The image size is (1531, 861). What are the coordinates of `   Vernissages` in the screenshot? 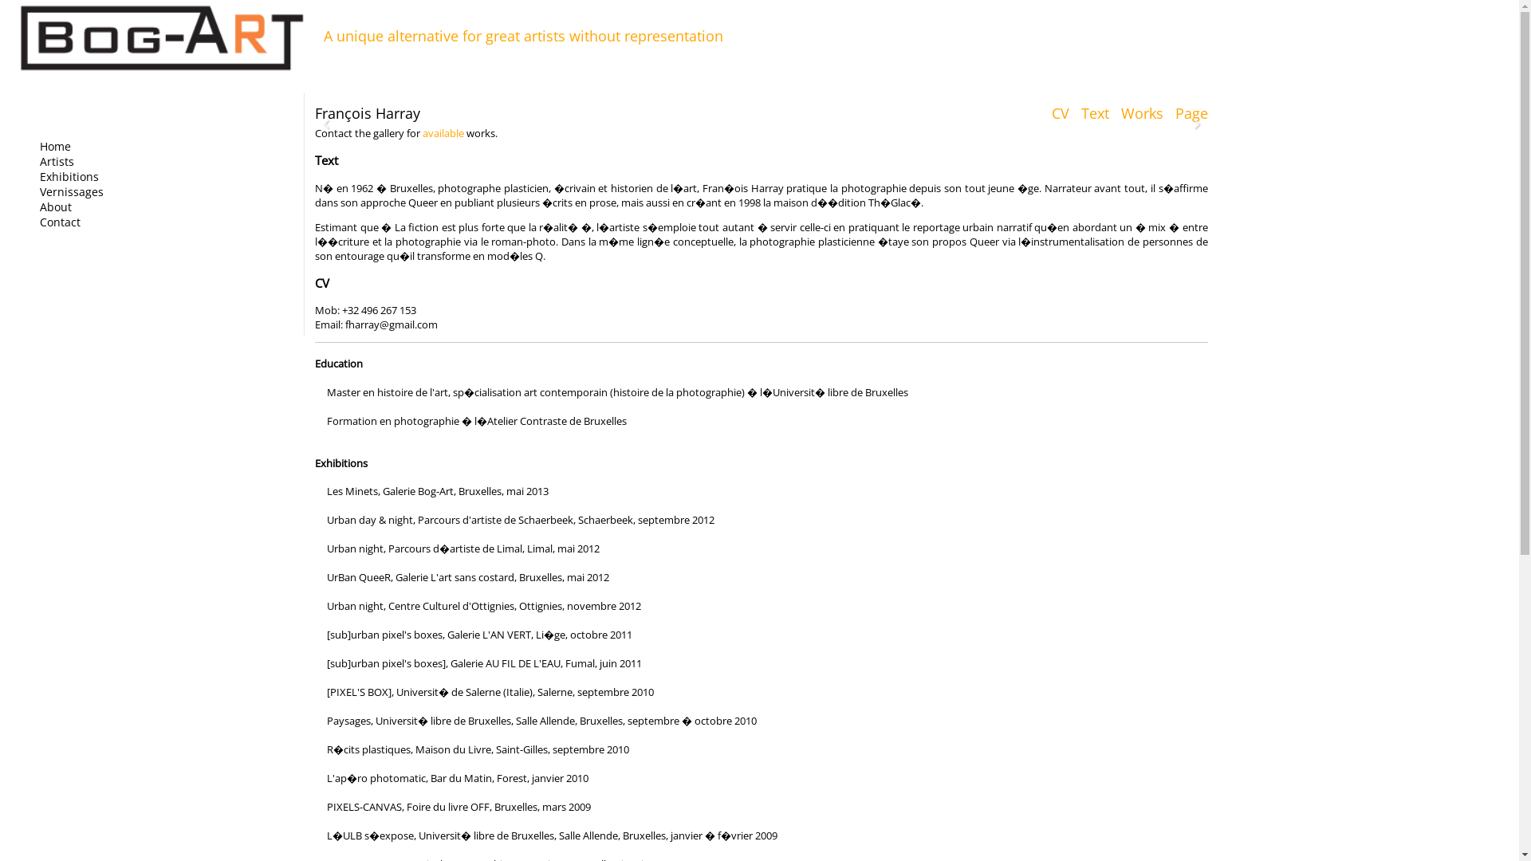 It's located at (67, 191).